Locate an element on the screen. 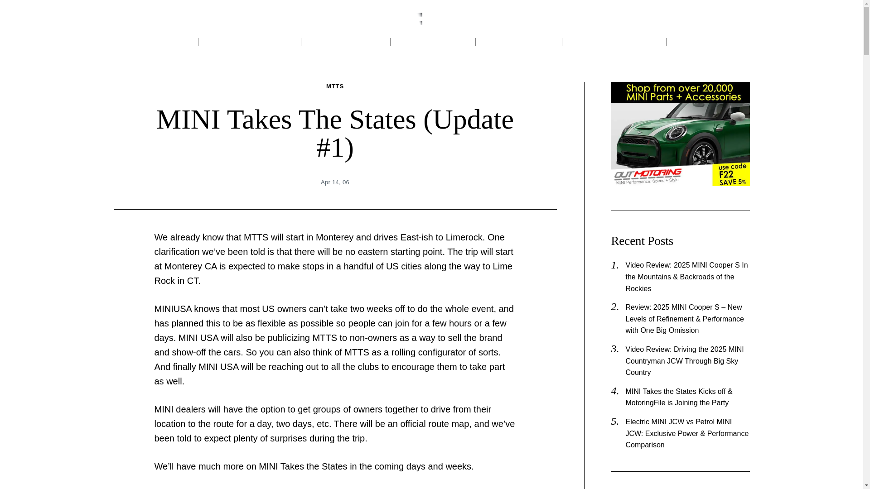 The image size is (870, 489). CATEGORIES is located at coordinates (708, 42).